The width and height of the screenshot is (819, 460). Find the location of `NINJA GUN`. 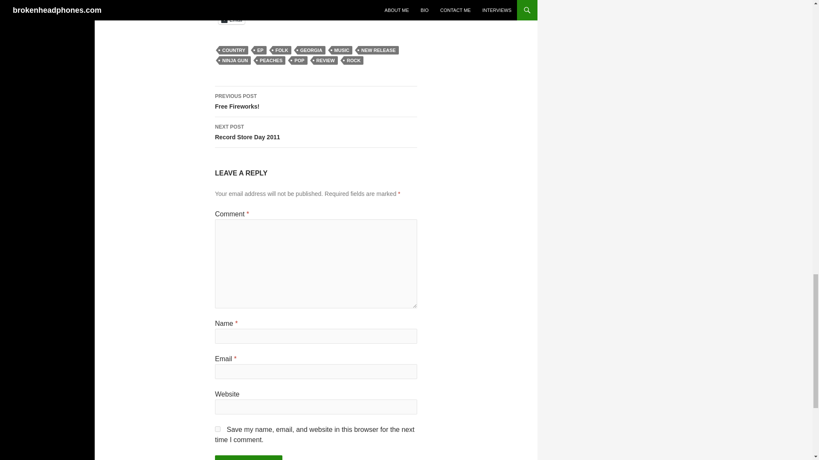

NINJA GUN is located at coordinates (235, 60).